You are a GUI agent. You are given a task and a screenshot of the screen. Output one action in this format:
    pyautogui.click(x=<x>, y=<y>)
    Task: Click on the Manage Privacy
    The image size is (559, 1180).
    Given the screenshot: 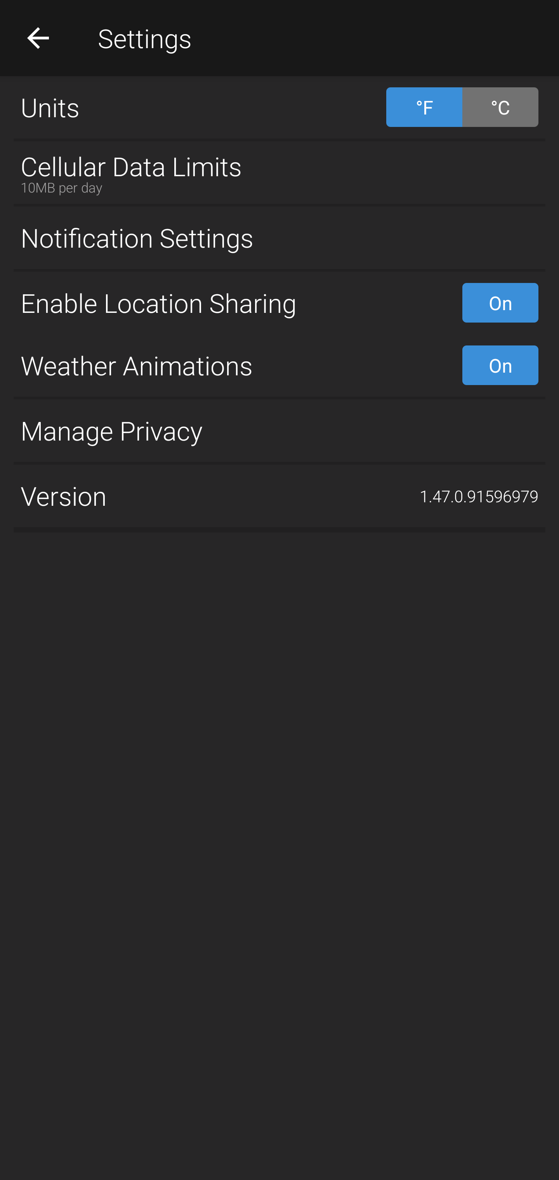 What is the action you would take?
    pyautogui.click(x=279, y=430)
    